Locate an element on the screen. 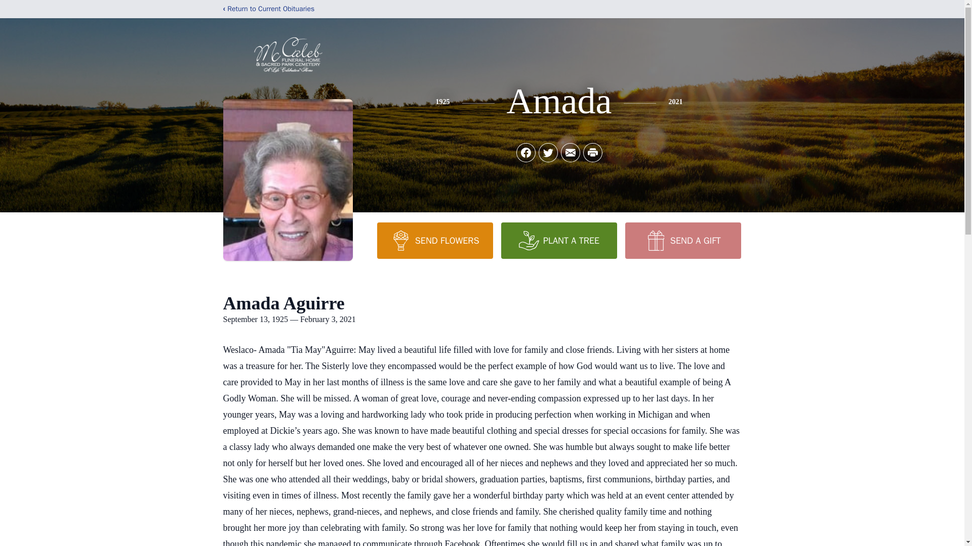 Image resolution: width=972 pixels, height=546 pixels. SEND A GIFT is located at coordinates (682, 240).